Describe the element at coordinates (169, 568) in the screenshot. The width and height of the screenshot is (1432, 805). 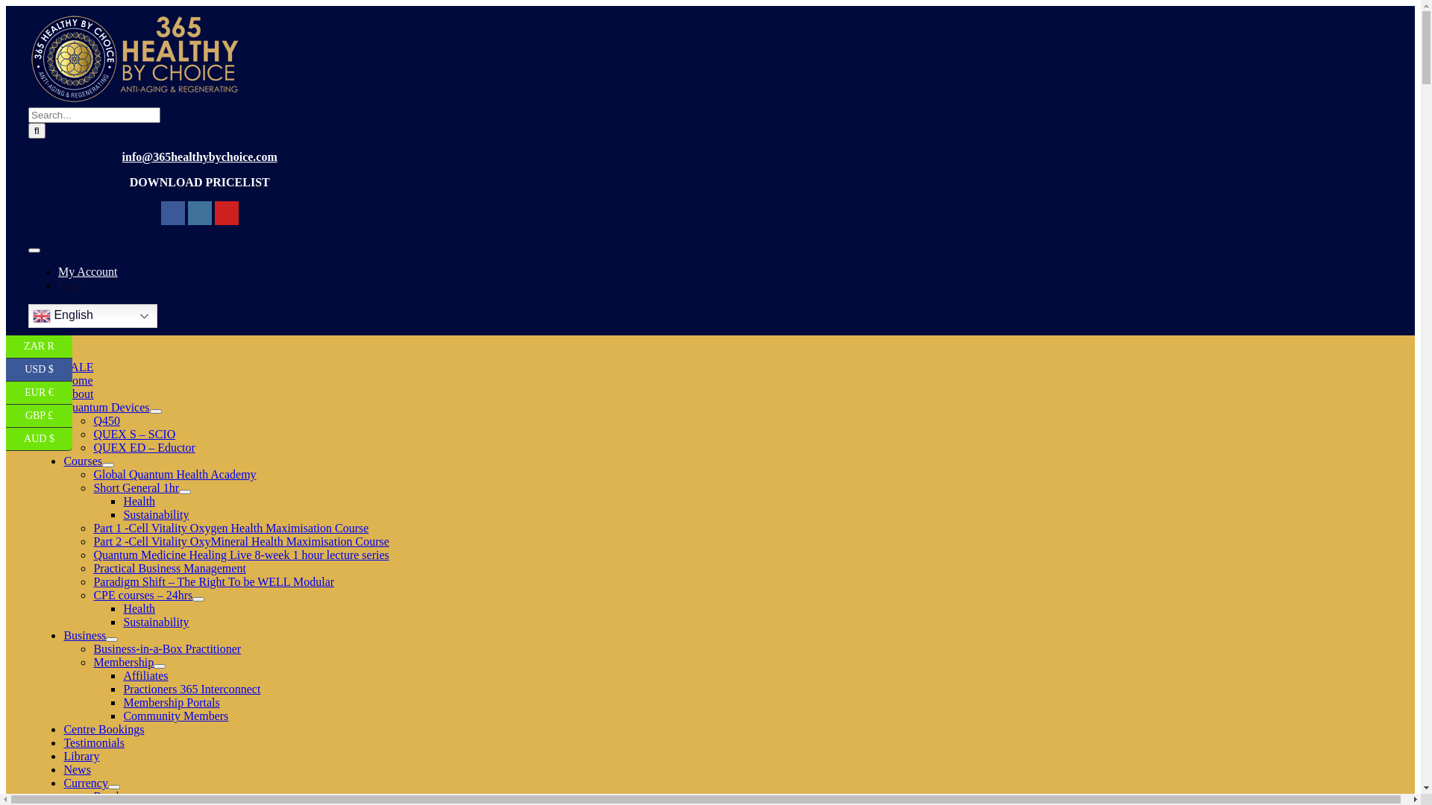
I see `Practical Business Management` at that location.